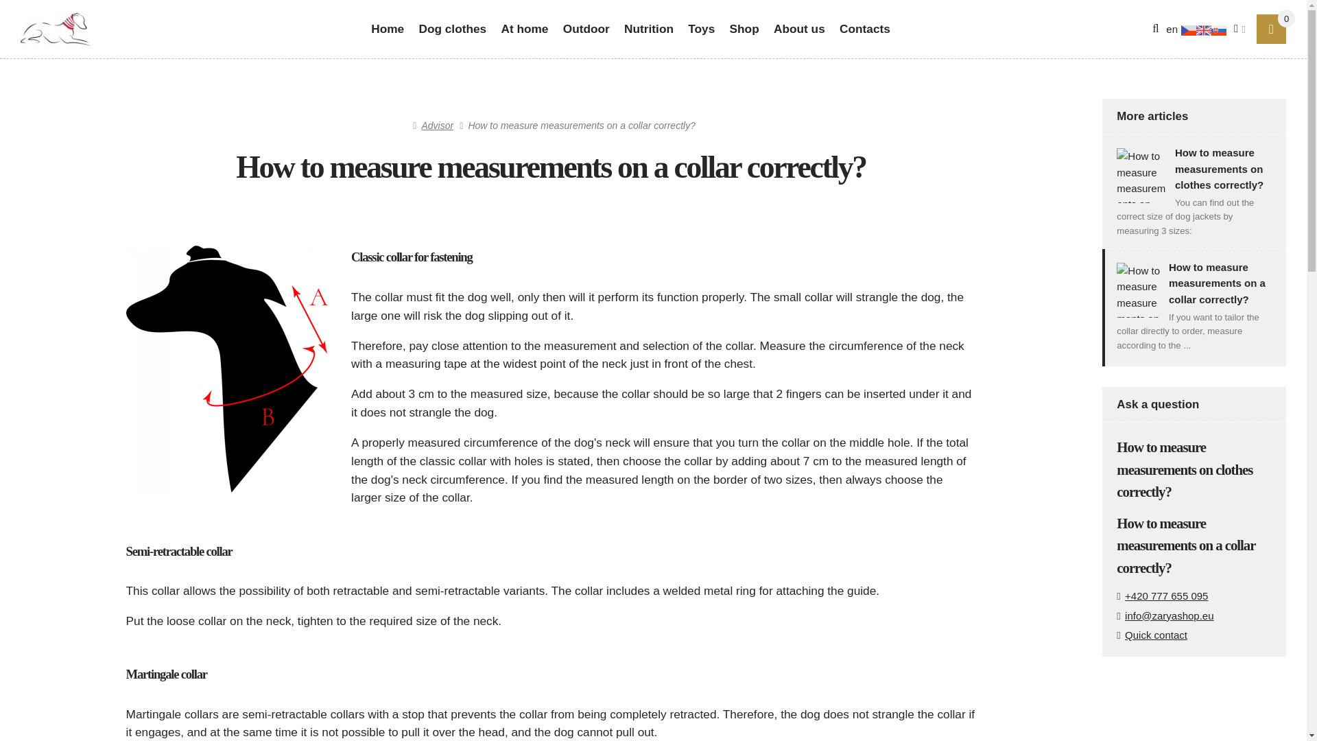 Image resolution: width=1317 pixels, height=741 pixels. I want to click on Home, so click(56, 29).